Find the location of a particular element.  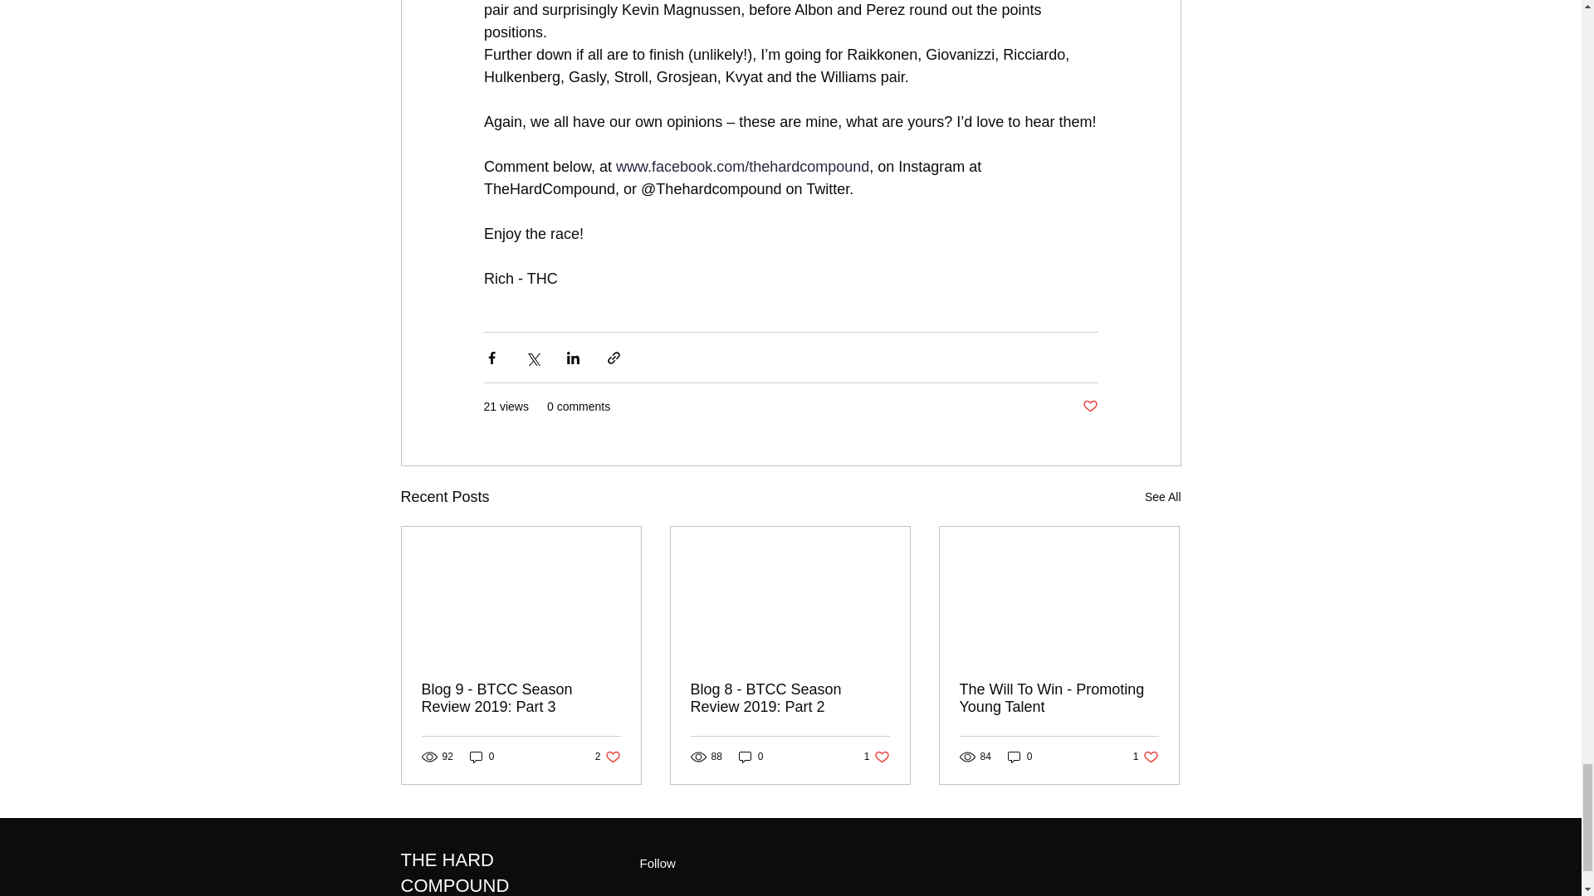

Blog 9 - BTCC Season Review 2019: Part 3 is located at coordinates (1089, 407).